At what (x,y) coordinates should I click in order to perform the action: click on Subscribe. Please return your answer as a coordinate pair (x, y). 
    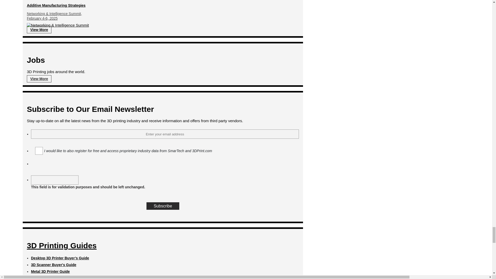
    Looking at the image, I should click on (163, 206).